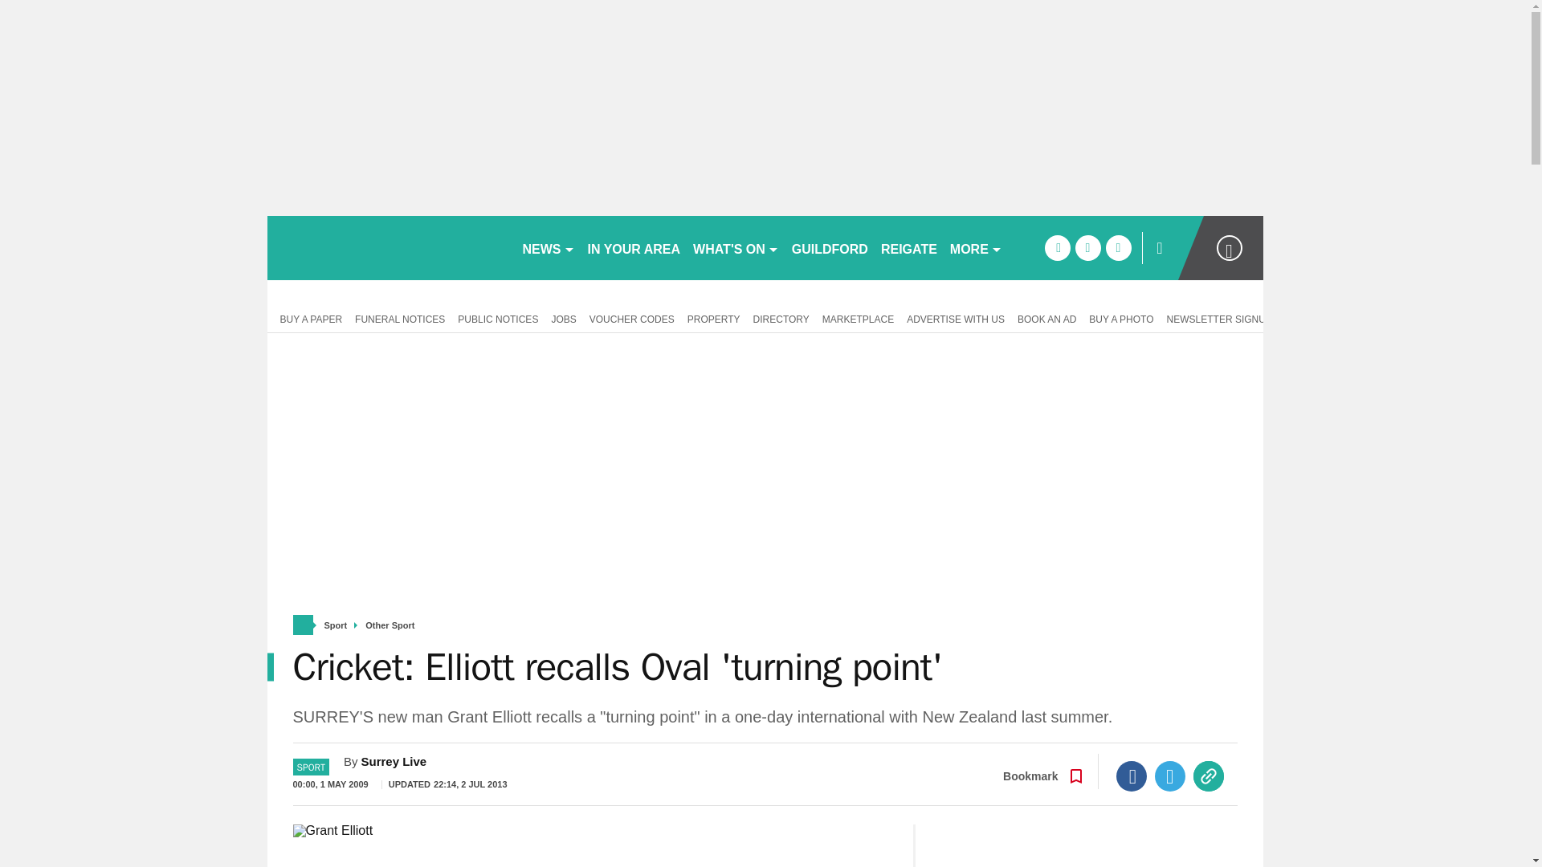  Describe the element at coordinates (387, 247) in the screenshot. I see `getsurrey` at that location.